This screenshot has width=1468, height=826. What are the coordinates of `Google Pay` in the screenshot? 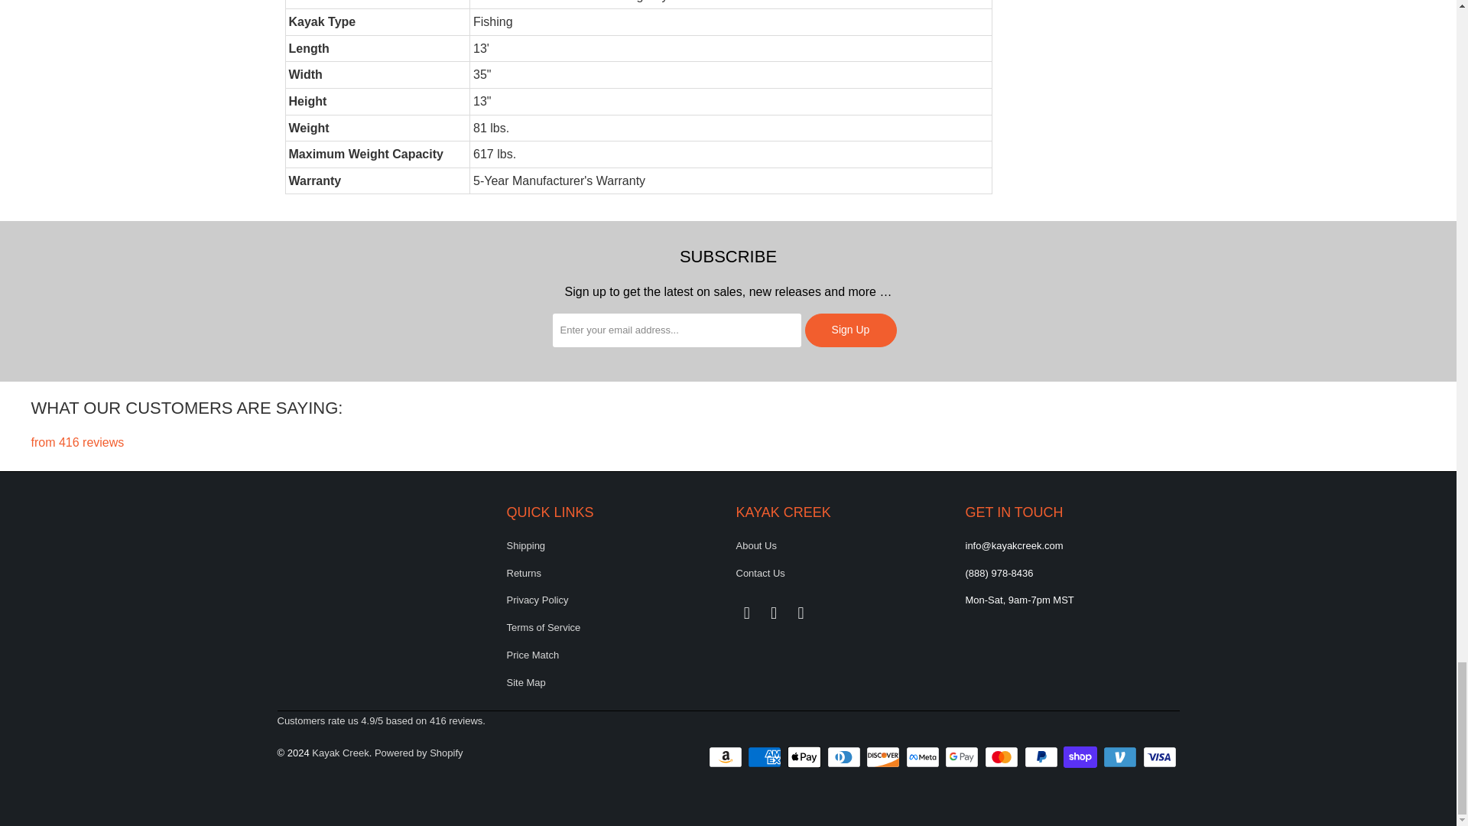 It's located at (963, 757).